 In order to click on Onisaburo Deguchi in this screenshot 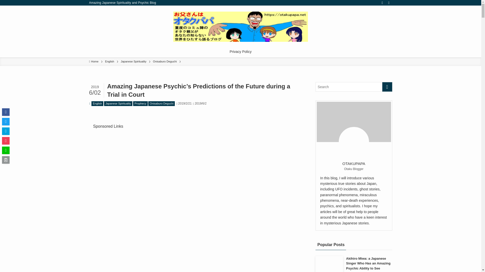, I will do `click(161, 104)`.